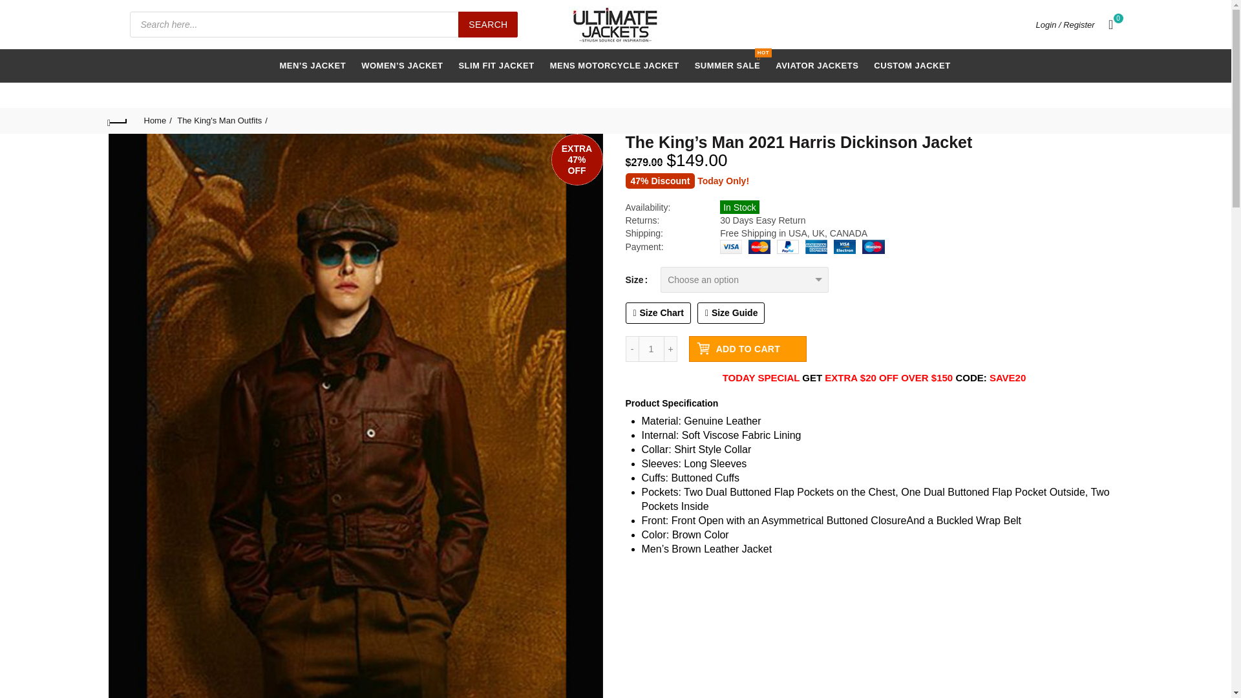 This screenshot has height=698, width=1241. Describe the element at coordinates (652, 349) in the screenshot. I see `Home` at that location.